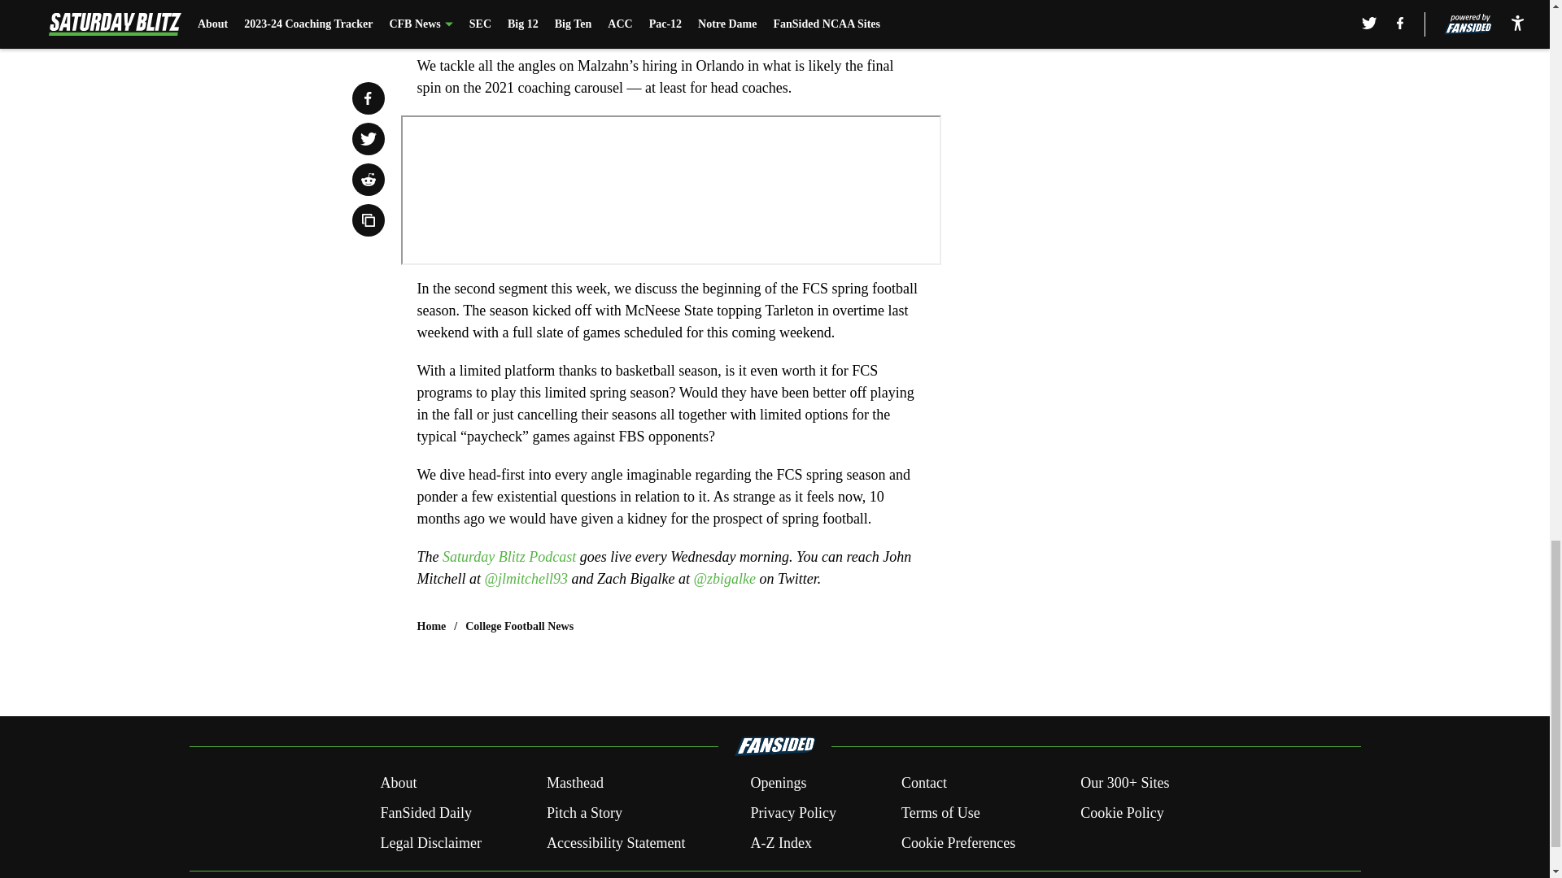 This screenshot has height=878, width=1562. I want to click on Home, so click(431, 626).